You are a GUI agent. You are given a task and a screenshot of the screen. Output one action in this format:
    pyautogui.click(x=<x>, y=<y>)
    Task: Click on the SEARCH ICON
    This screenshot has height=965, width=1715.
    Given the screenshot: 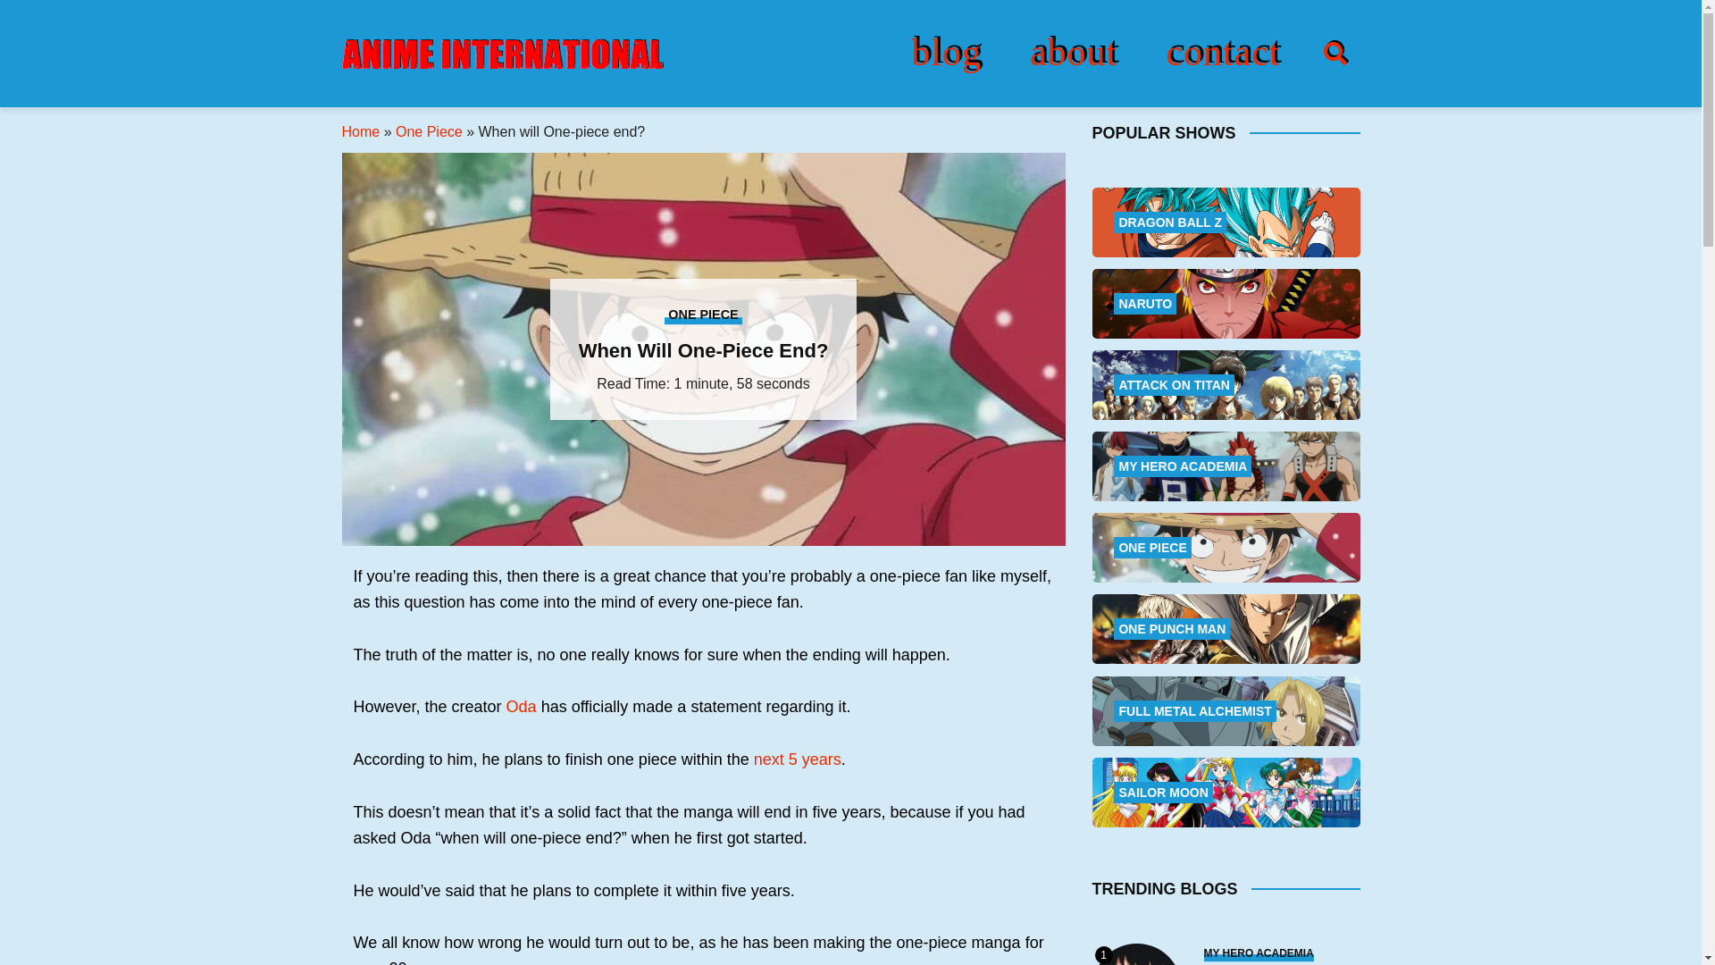 What is the action you would take?
    pyautogui.click(x=1334, y=54)
    